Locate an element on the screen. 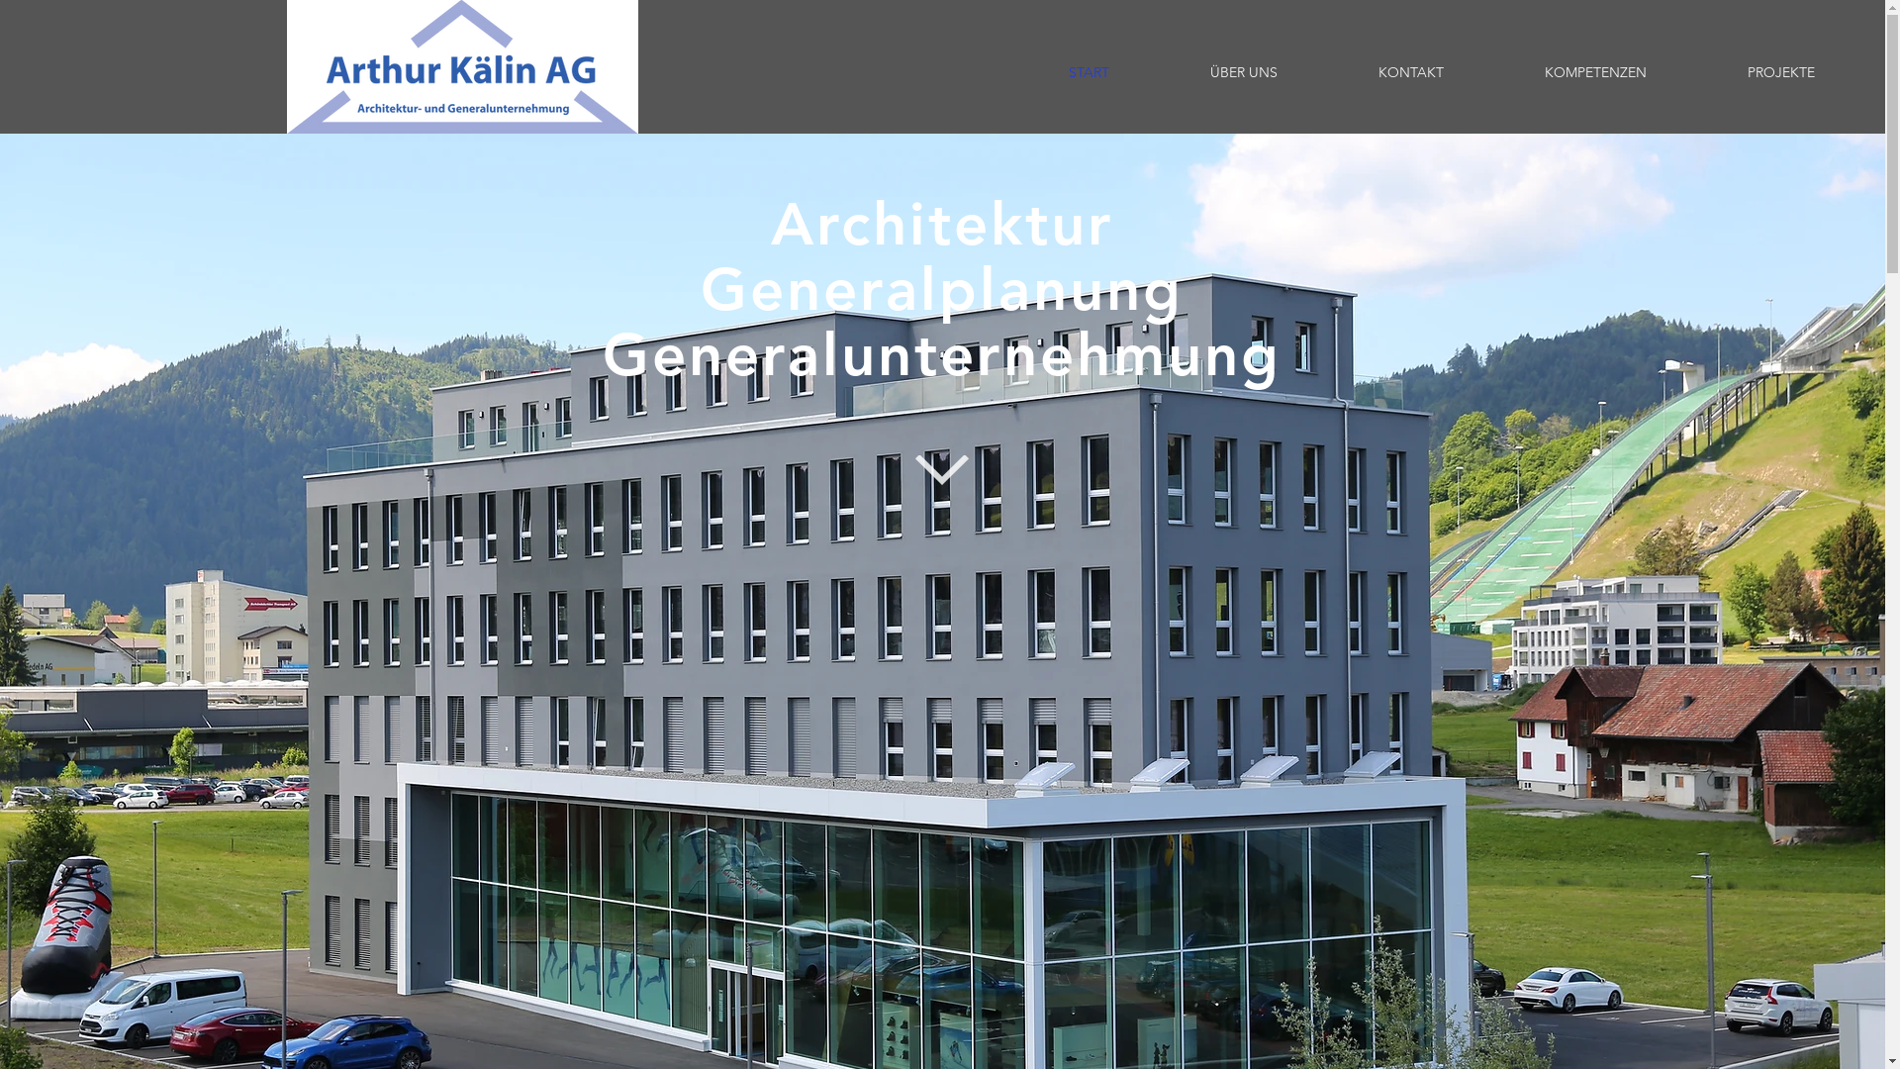 Image resolution: width=1900 pixels, height=1069 pixels. KOMPETENZEN is located at coordinates (1595, 72).